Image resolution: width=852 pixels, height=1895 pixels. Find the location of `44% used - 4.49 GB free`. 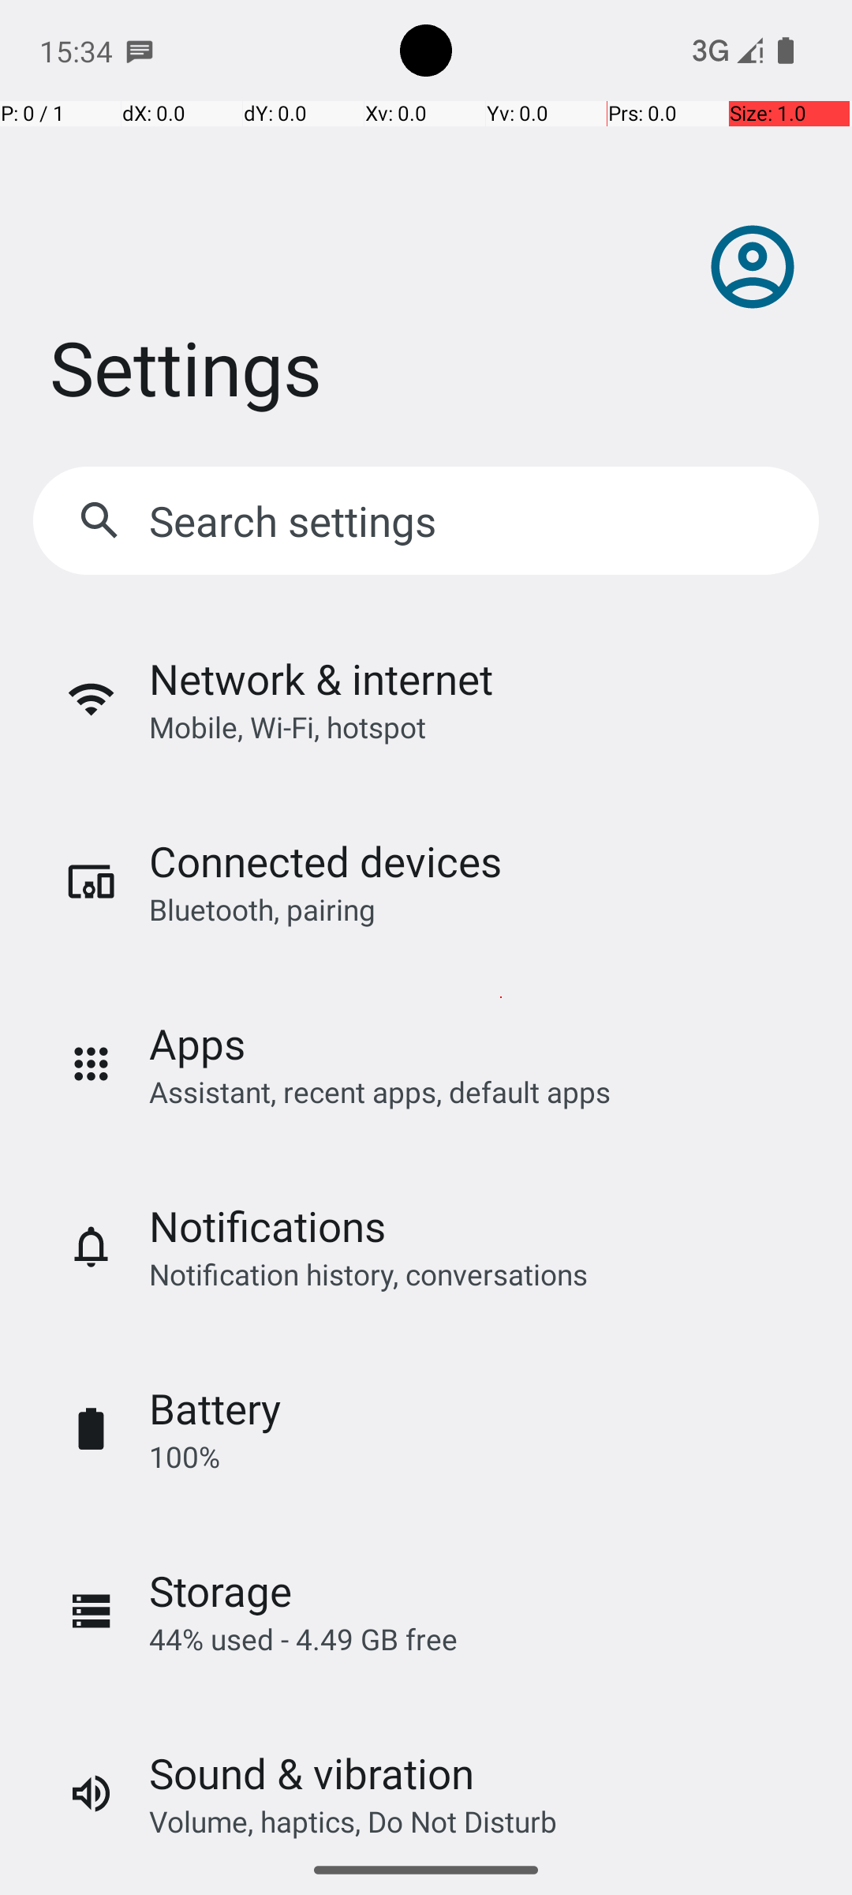

44% used - 4.49 GB free is located at coordinates (303, 1639).